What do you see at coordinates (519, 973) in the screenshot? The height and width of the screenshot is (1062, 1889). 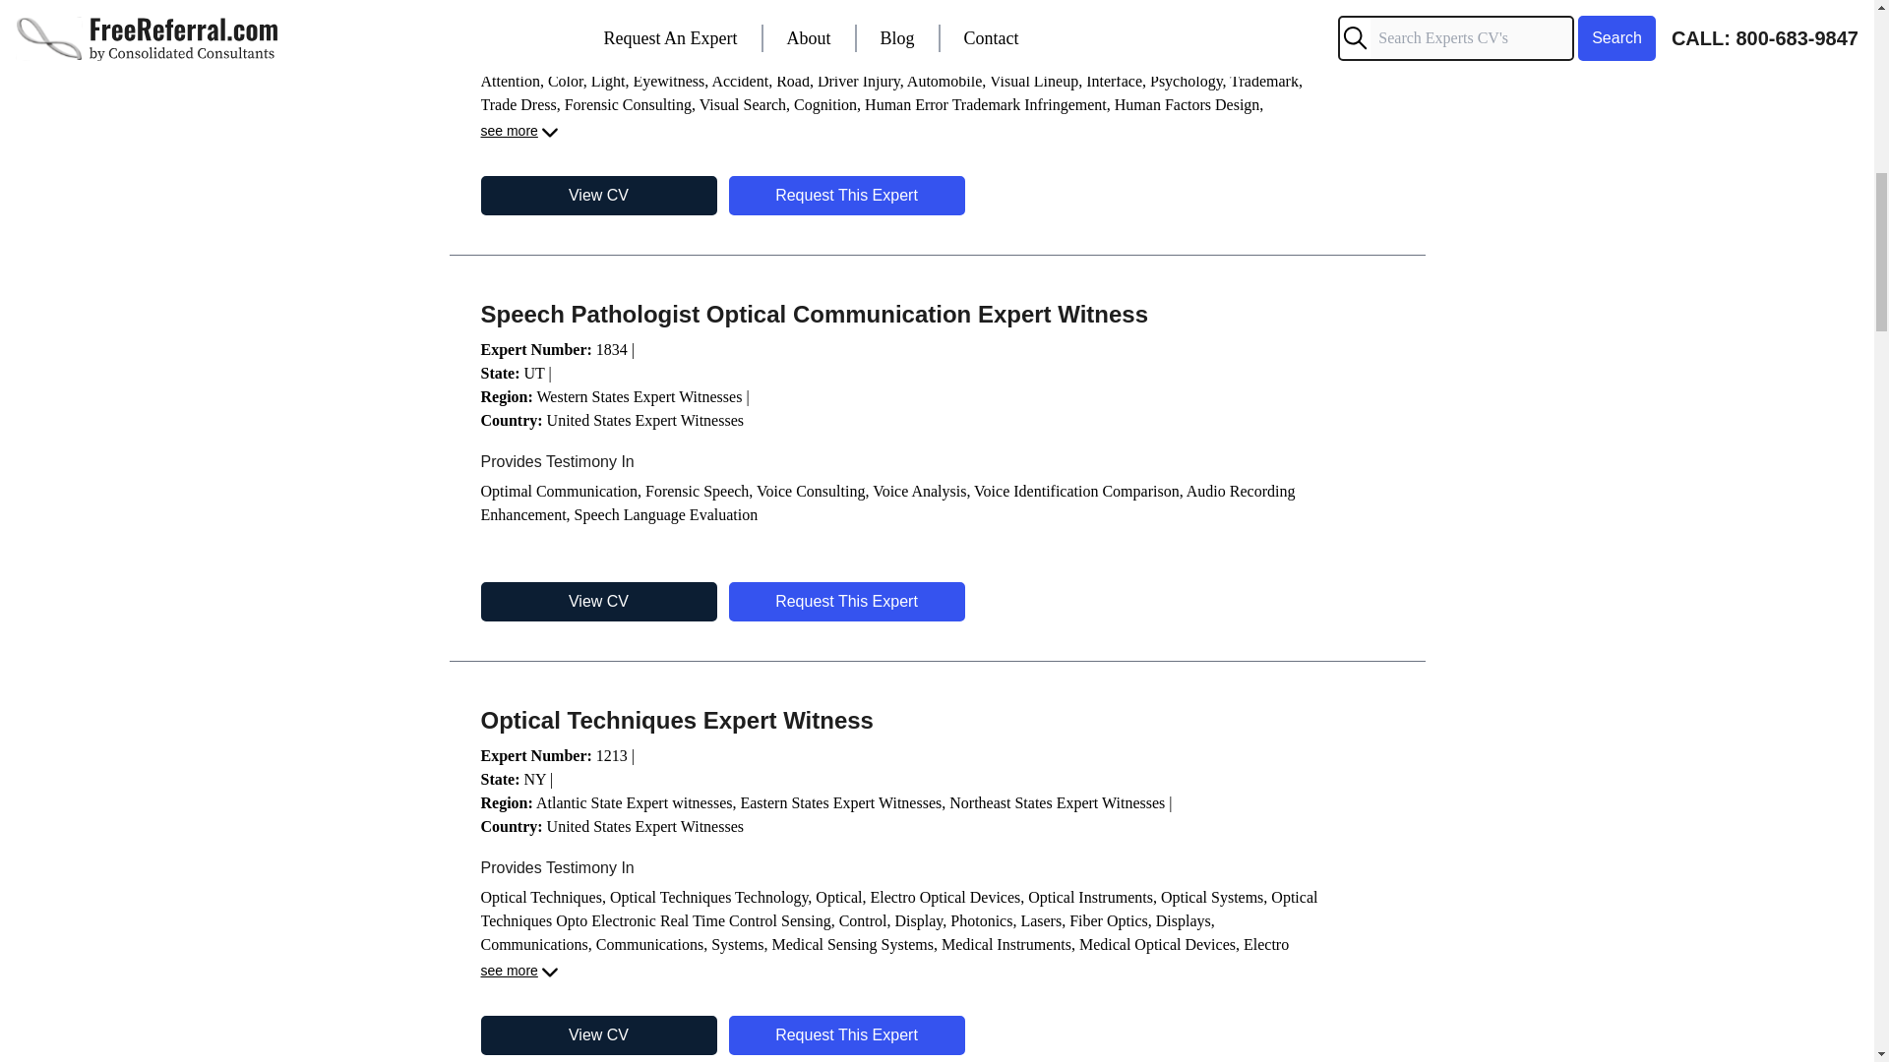 I see `see more` at bounding box center [519, 973].